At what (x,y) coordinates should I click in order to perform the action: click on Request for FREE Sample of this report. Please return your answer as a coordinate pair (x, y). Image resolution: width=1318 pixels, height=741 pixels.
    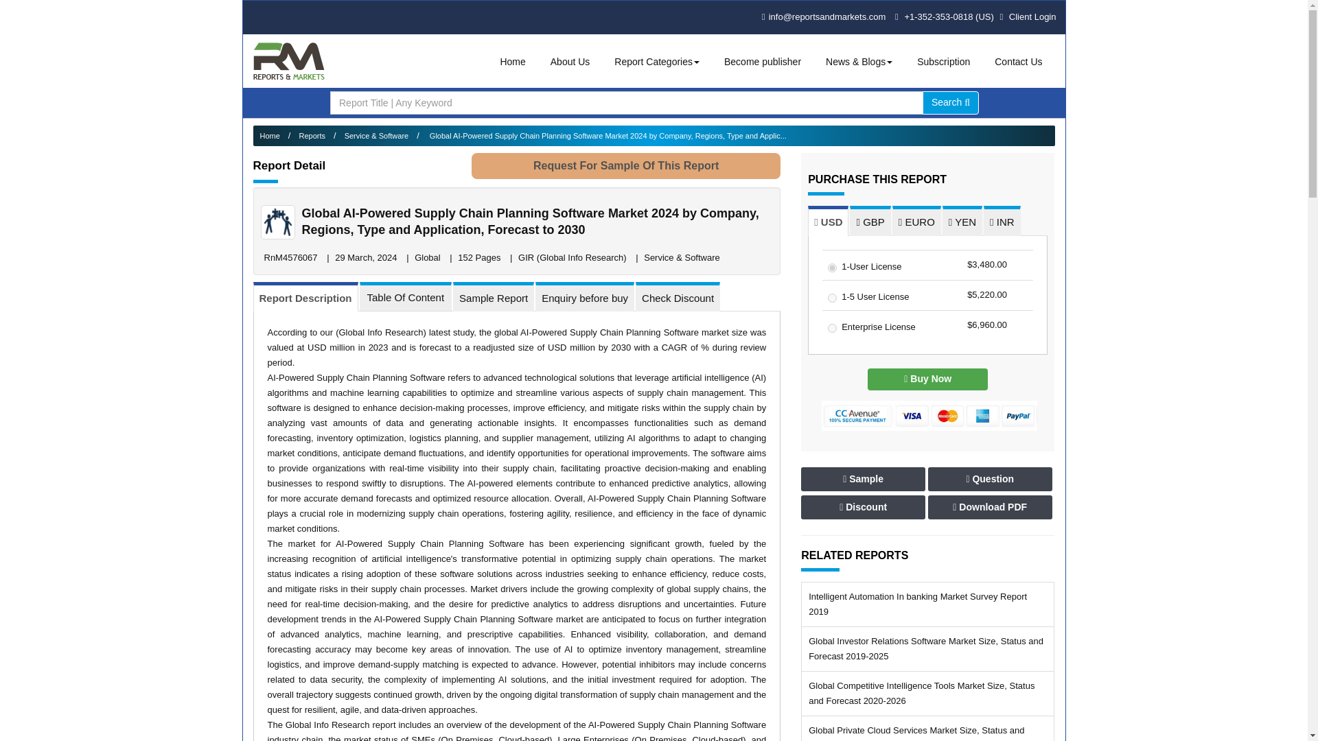
    Looking at the image, I should click on (626, 166).